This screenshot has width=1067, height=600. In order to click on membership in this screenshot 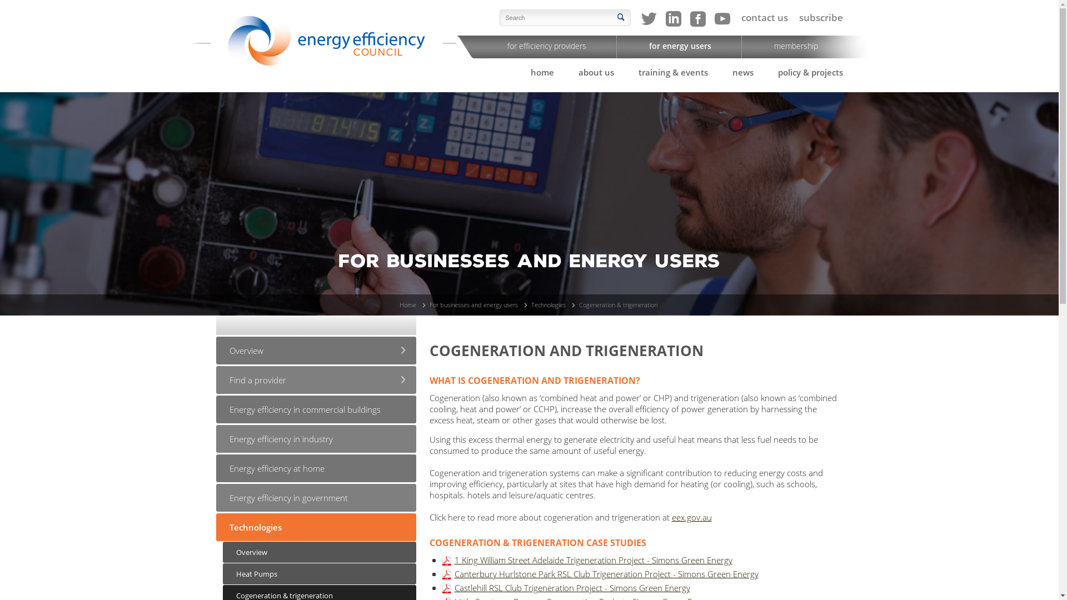, I will do `click(796, 46)`.